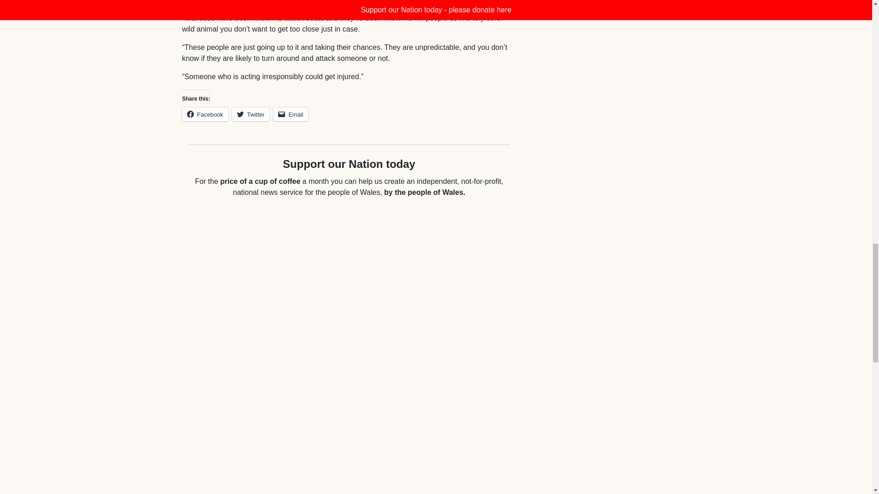 This screenshot has height=494, width=879. I want to click on Email, so click(291, 114).